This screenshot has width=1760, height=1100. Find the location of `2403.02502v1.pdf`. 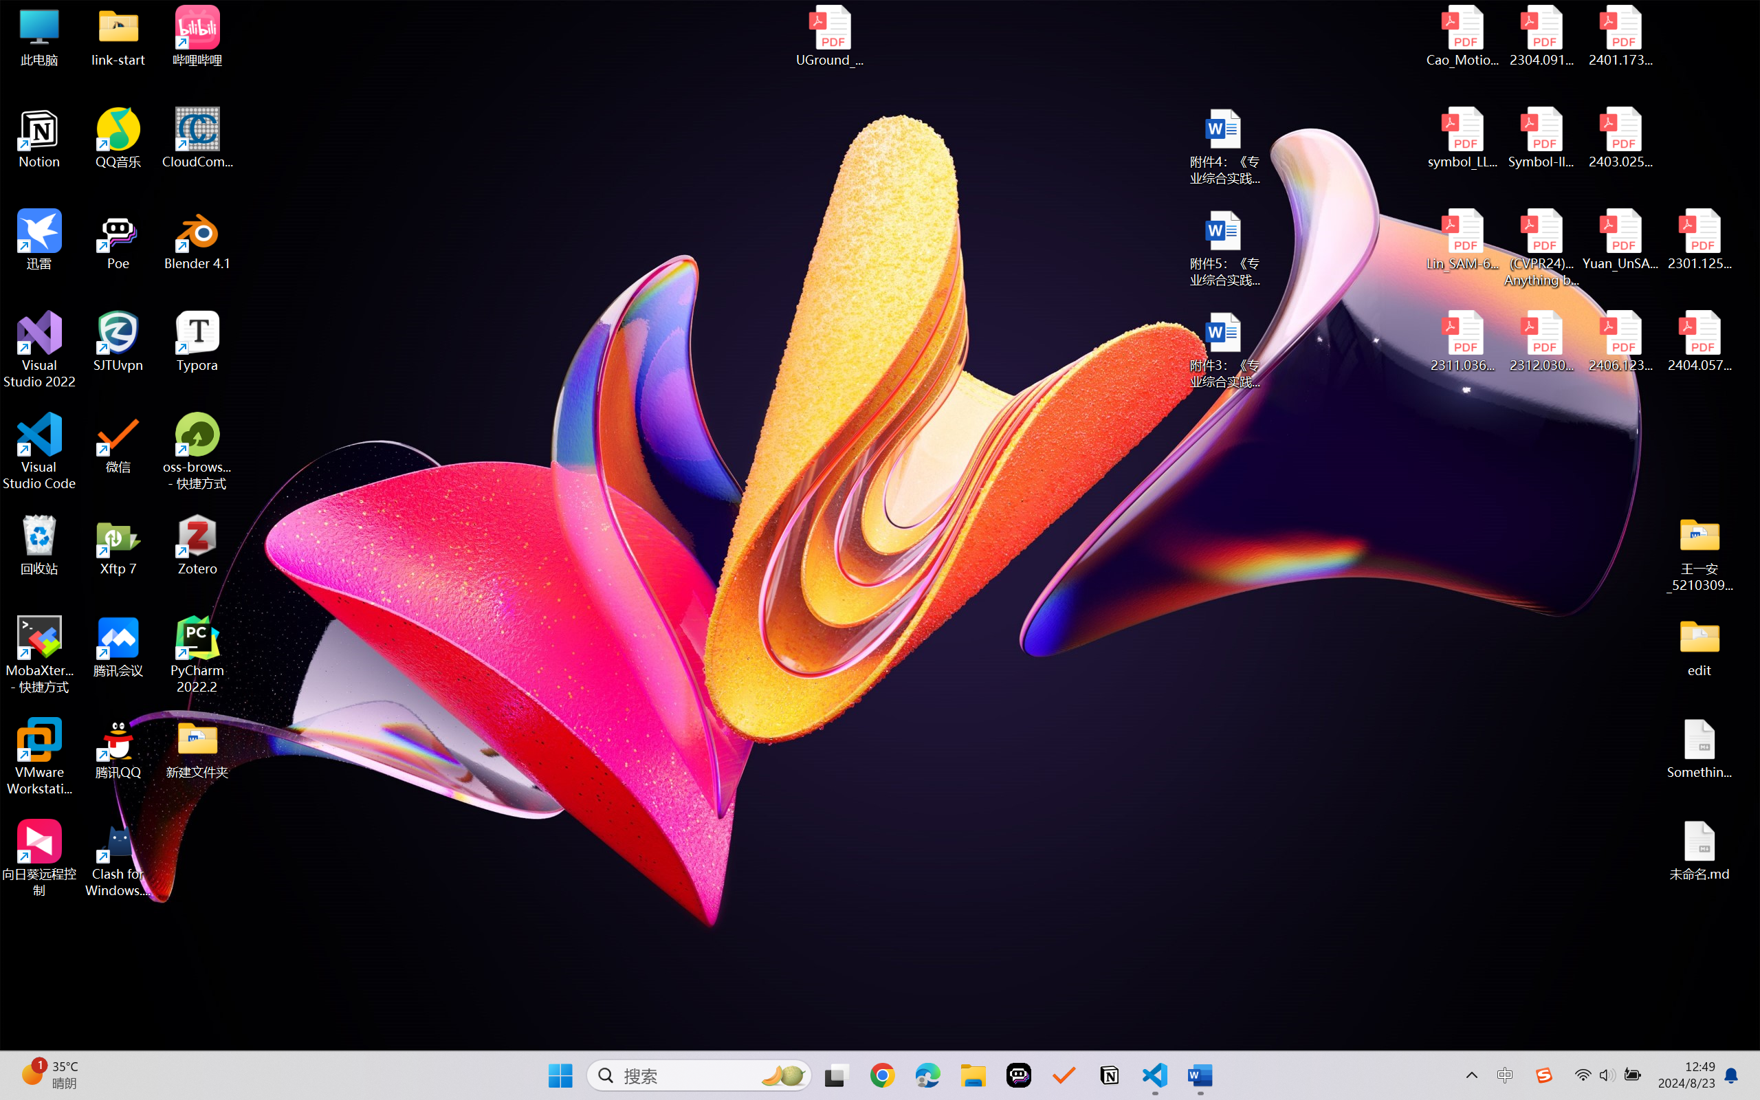

2403.02502v1.pdf is located at coordinates (1620, 138).